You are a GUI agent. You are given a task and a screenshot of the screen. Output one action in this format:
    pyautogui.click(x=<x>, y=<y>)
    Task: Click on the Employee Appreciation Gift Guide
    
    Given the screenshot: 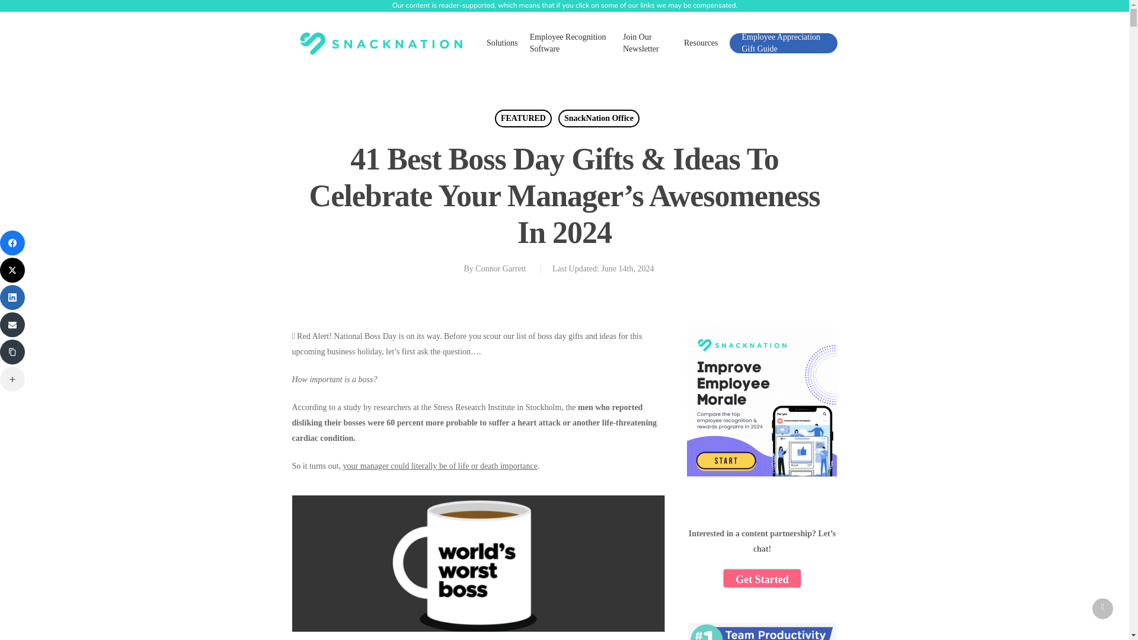 What is the action you would take?
    pyautogui.click(x=782, y=43)
    